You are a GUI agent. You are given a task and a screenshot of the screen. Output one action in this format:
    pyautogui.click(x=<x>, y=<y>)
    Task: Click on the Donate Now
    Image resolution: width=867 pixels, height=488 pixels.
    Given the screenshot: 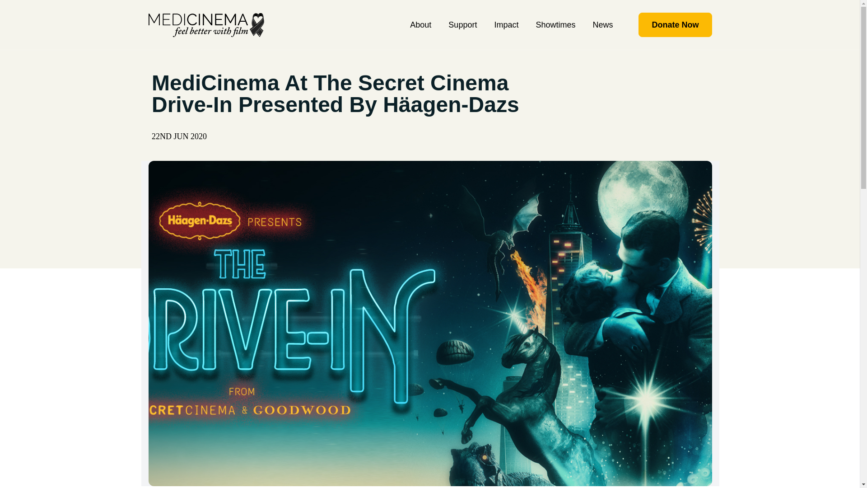 What is the action you would take?
    pyautogui.click(x=675, y=25)
    